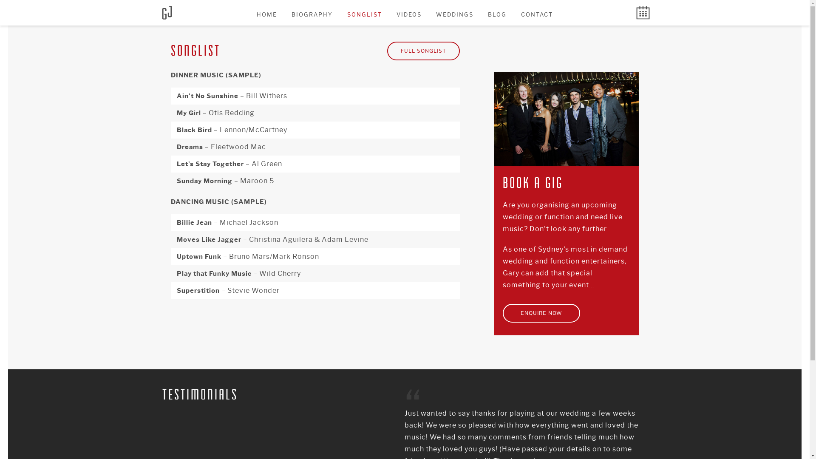 The width and height of the screenshot is (816, 459). Describe the element at coordinates (537, 14) in the screenshot. I see `CONTACT` at that location.